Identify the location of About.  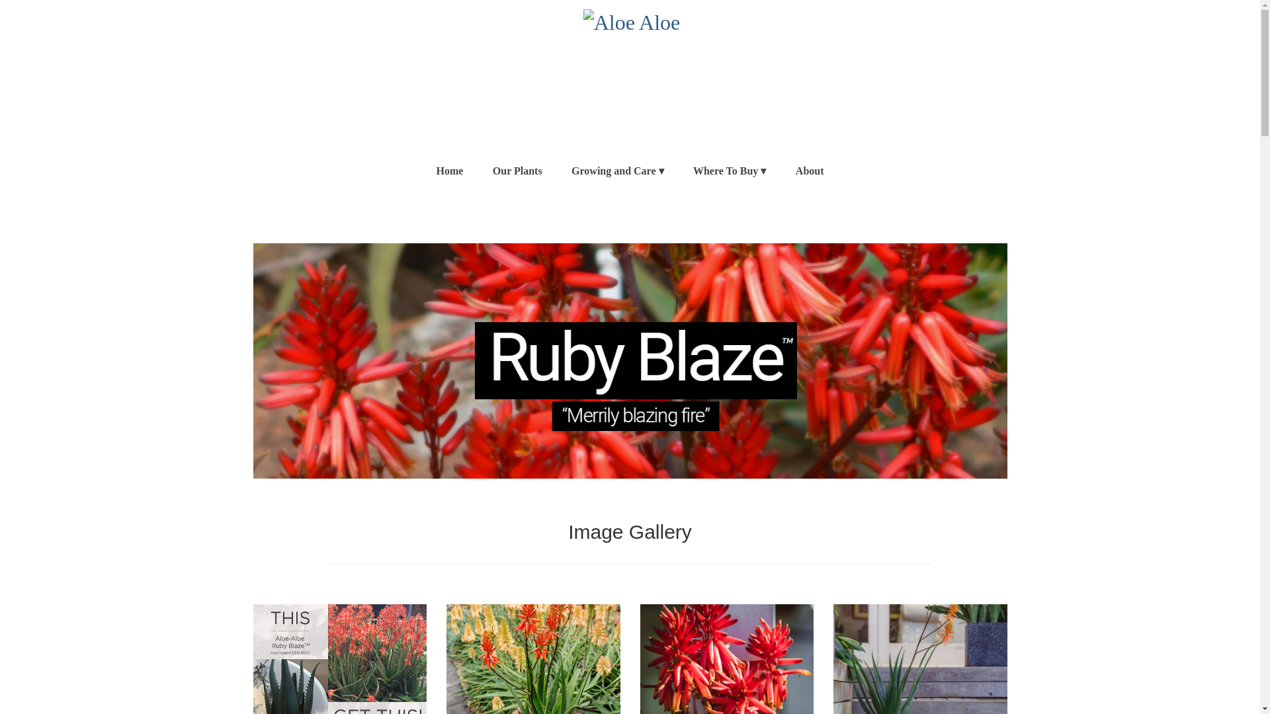
(810, 171).